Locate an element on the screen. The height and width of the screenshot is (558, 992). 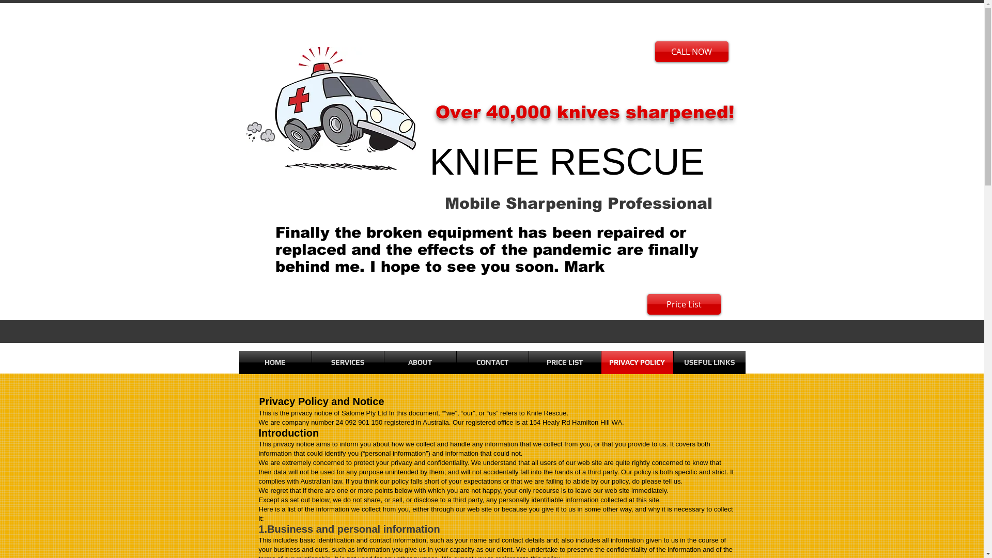
HOME is located at coordinates (275, 363).